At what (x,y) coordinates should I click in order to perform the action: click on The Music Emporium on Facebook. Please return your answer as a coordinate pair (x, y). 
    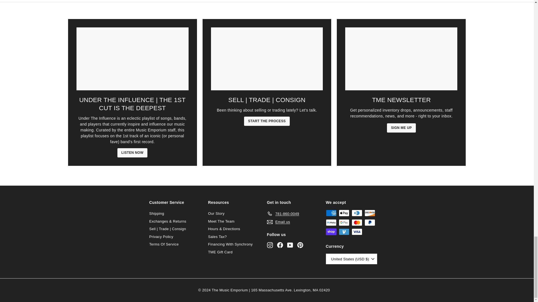
    Looking at the image, I should click on (280, 245).